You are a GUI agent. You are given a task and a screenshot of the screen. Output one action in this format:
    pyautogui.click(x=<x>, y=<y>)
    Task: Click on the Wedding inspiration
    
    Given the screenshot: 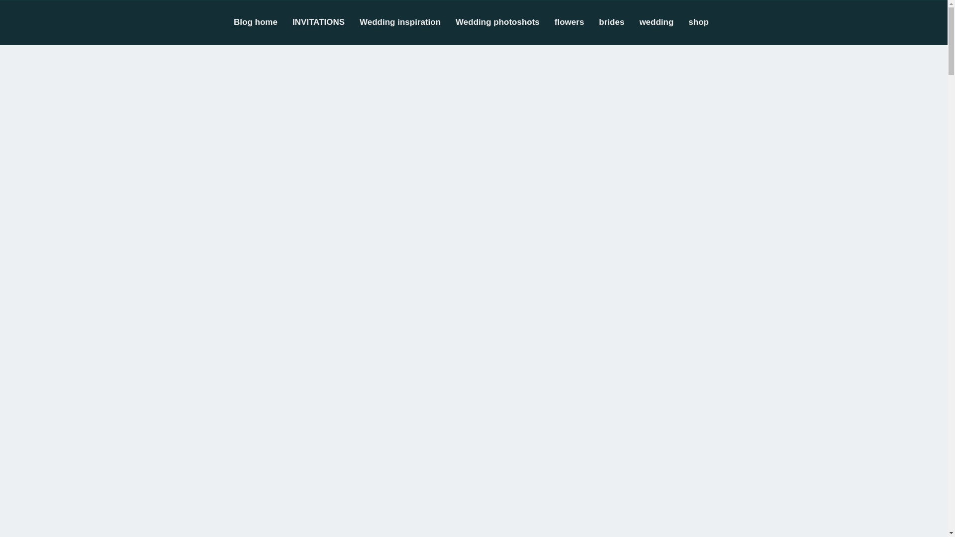 What is the action you would take?
    pyautogui.click(x=407, y=22)
    